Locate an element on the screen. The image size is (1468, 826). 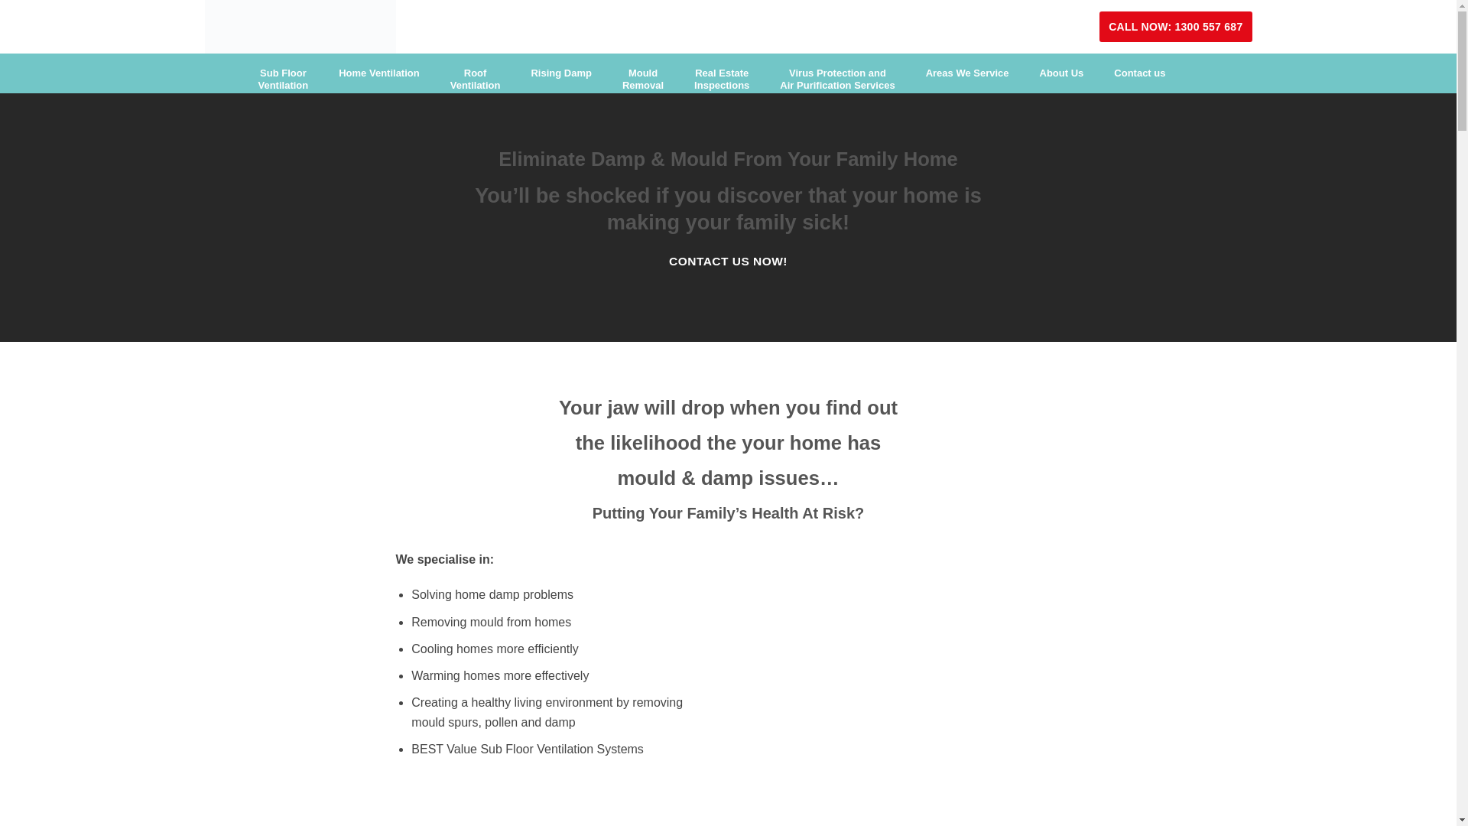
Areas We Service is located at coordinates (968, 73).